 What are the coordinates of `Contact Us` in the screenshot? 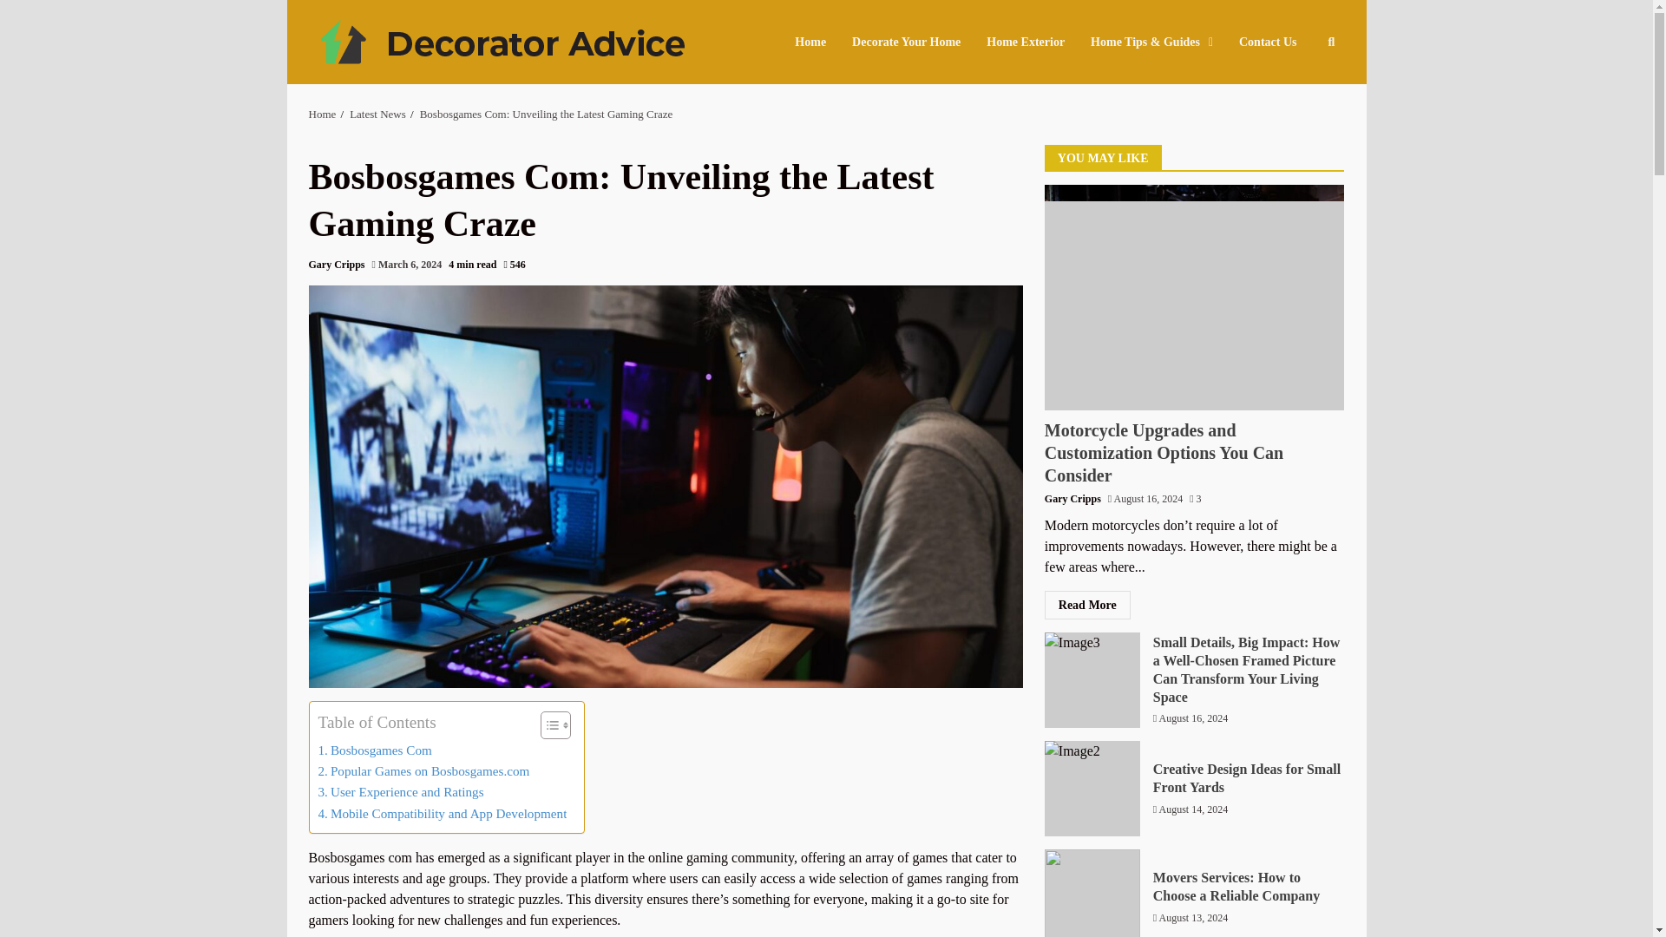 It's located at (1262, 42).